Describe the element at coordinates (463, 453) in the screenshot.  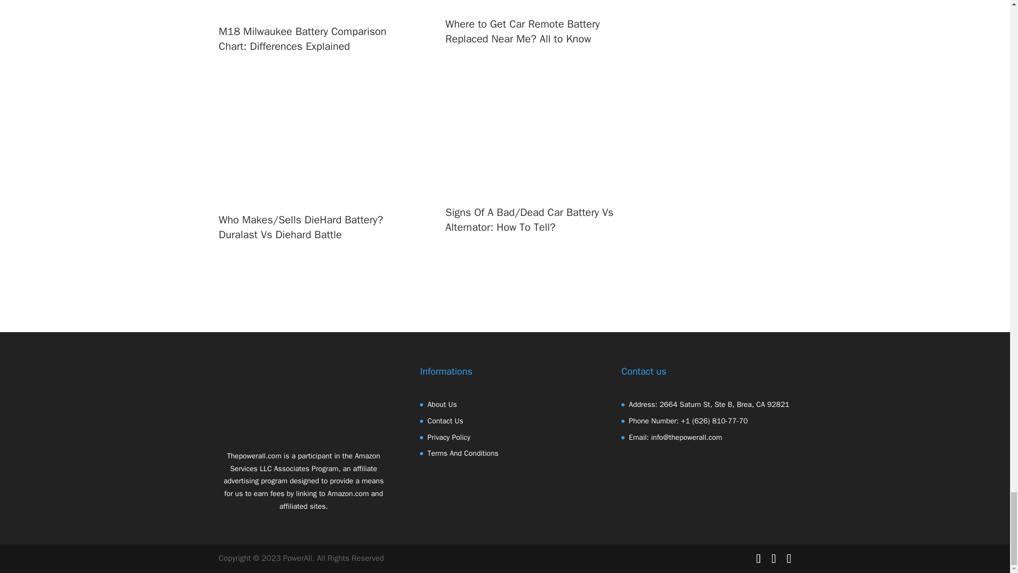
I see `Terms And Conditions` at that location.